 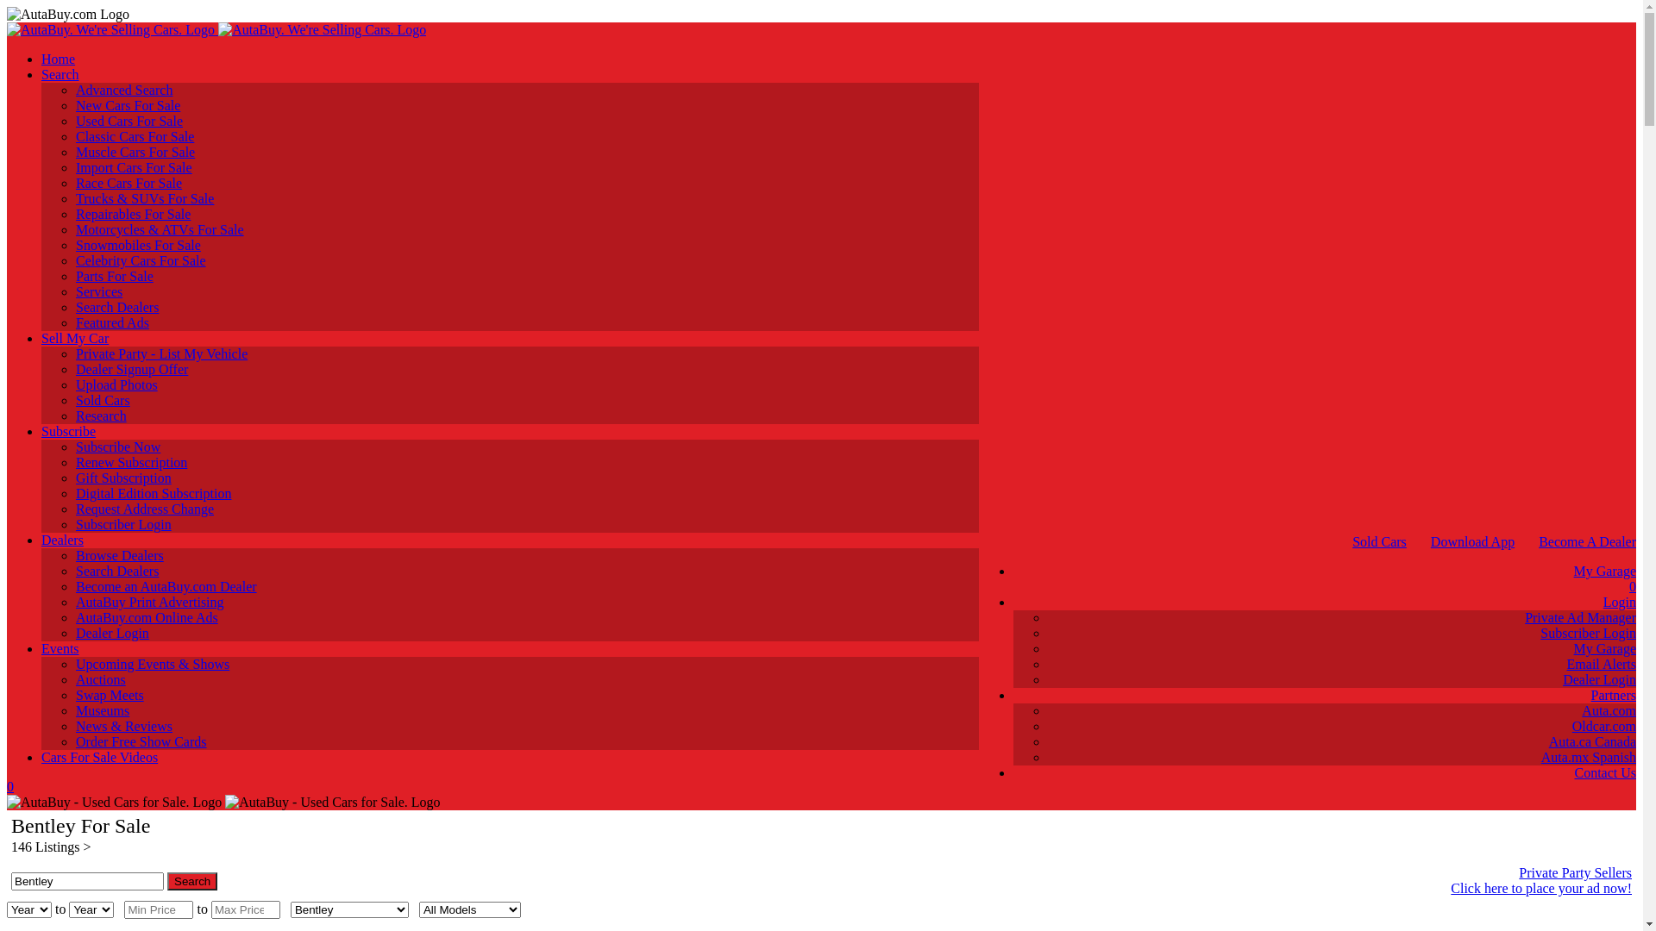 What do you see at coordinates (1614, 695) in the screenshot?
I see `Partners` at bounding box center [1614, 695].